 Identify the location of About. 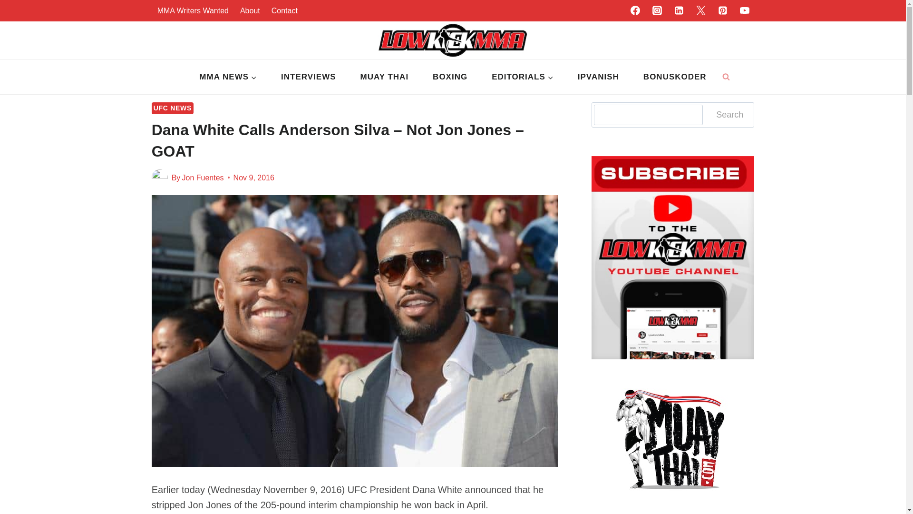
(250, 10).